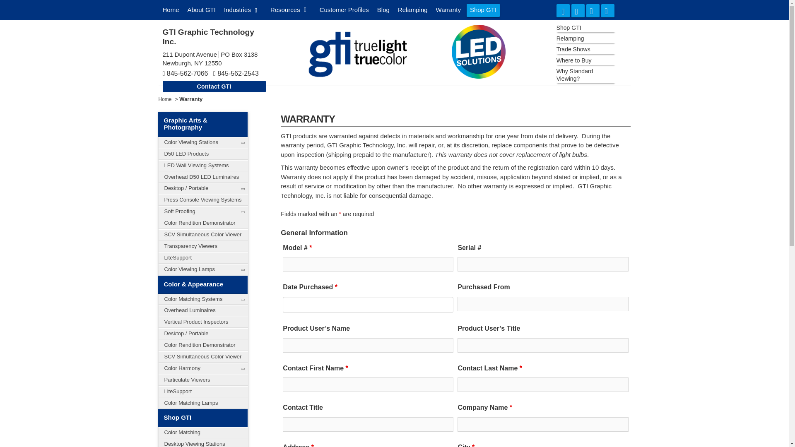  I want to click on Shop GTI, so click(586, 27).